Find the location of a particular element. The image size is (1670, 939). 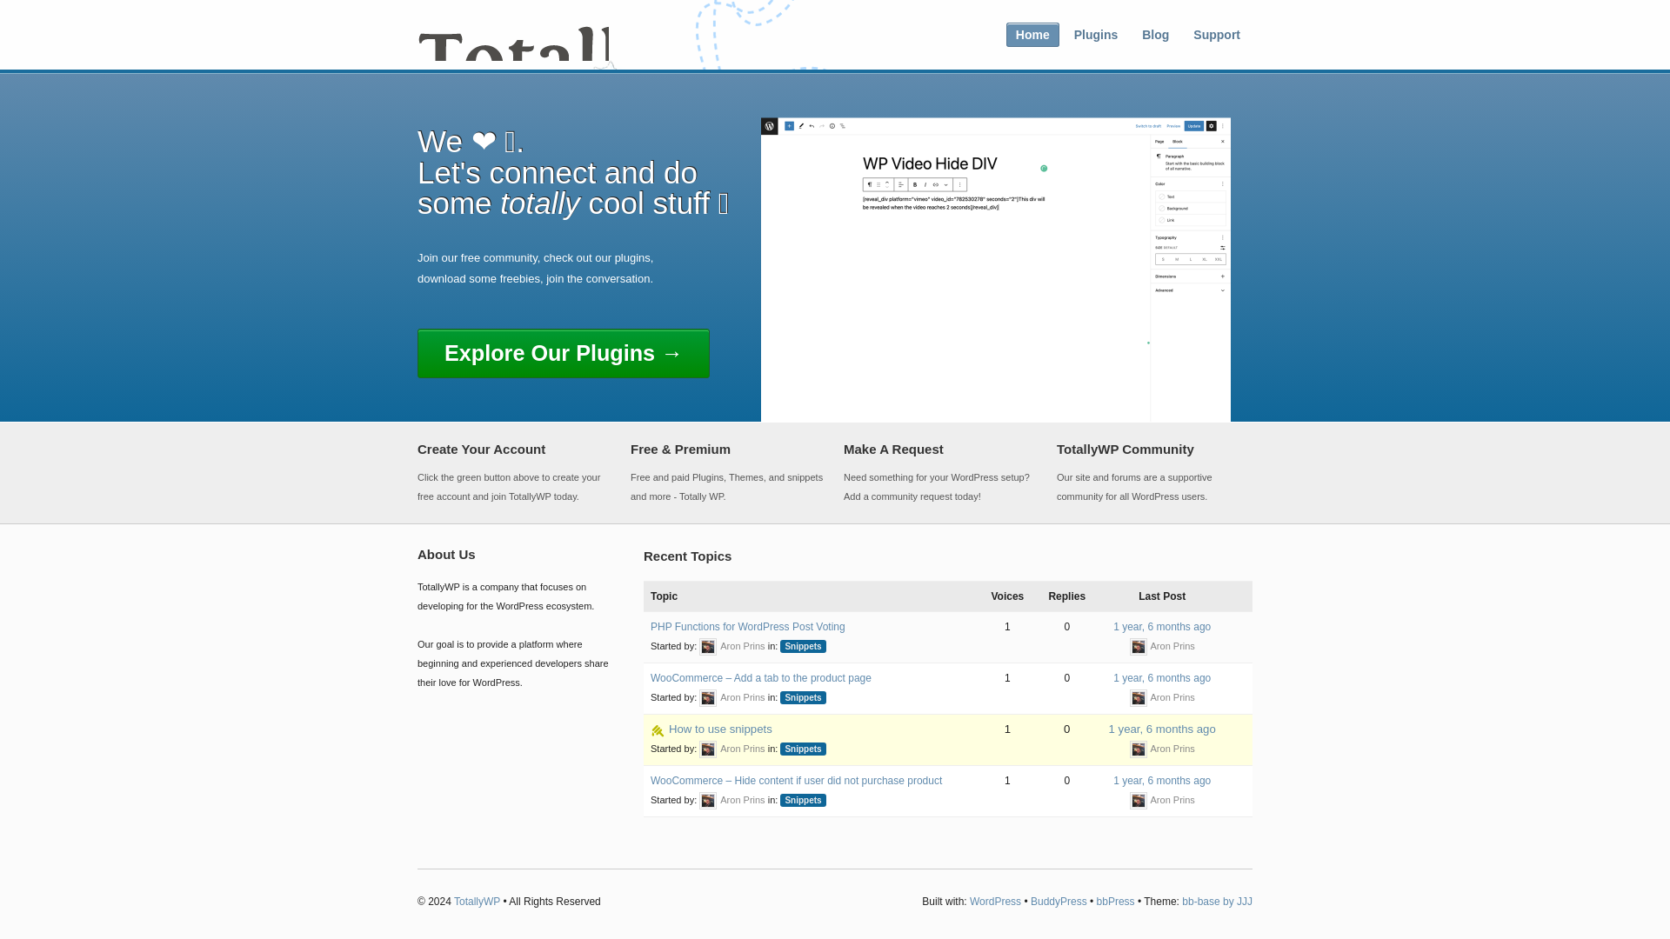

1 year, 6 months ago is located at coordinates (1162, 781).